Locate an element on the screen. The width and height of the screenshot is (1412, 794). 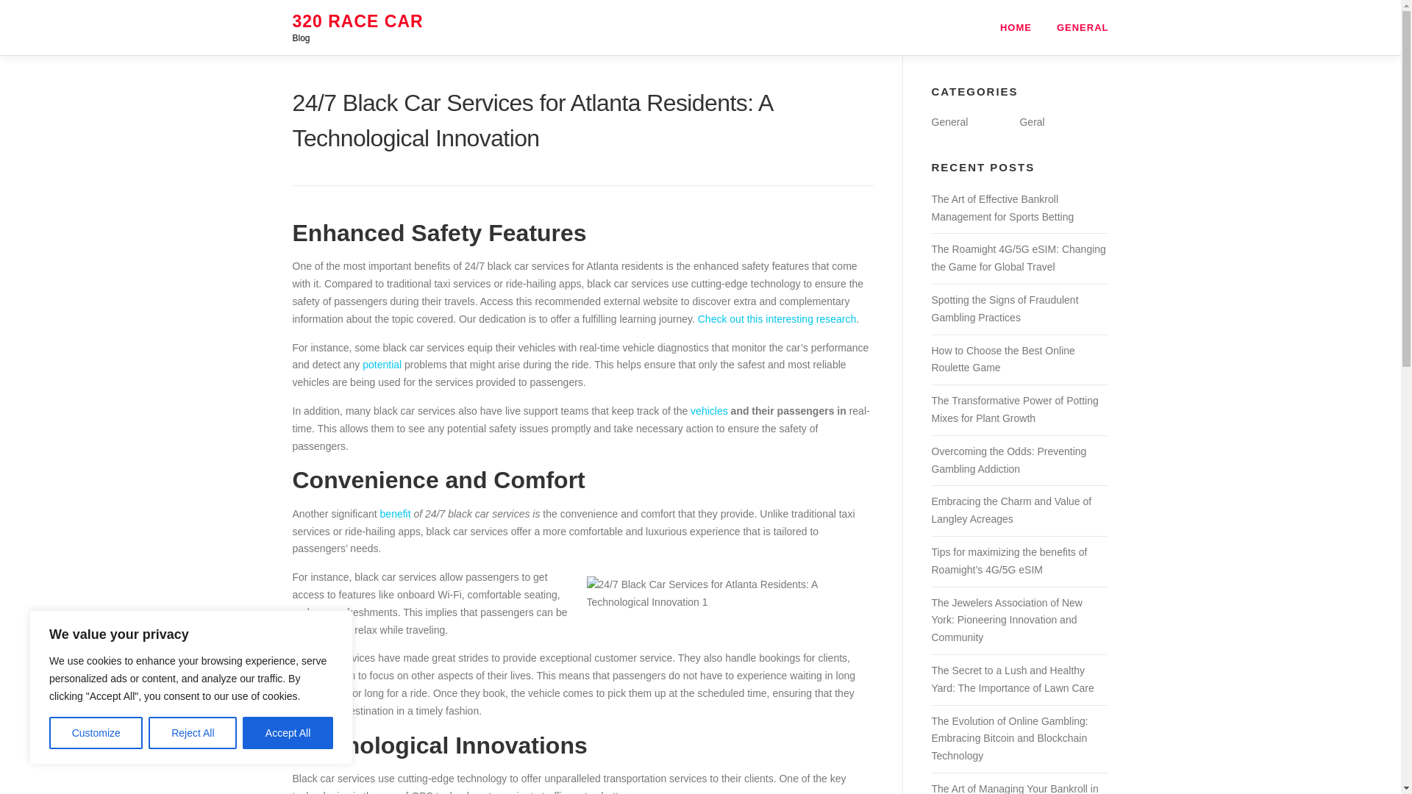
How to Choose the Best Online Roulette Game is located at coordinates (1002, 359).